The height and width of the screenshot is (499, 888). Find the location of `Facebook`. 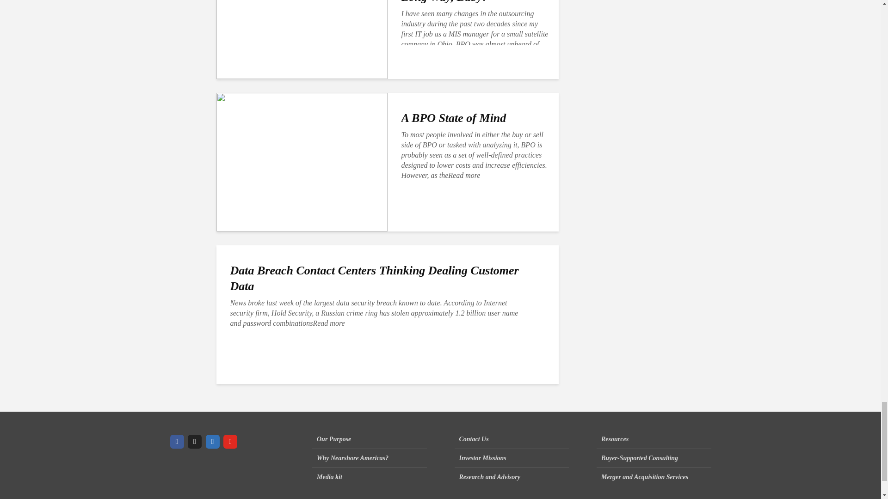

Facebook is located at coordinates (177, 441).